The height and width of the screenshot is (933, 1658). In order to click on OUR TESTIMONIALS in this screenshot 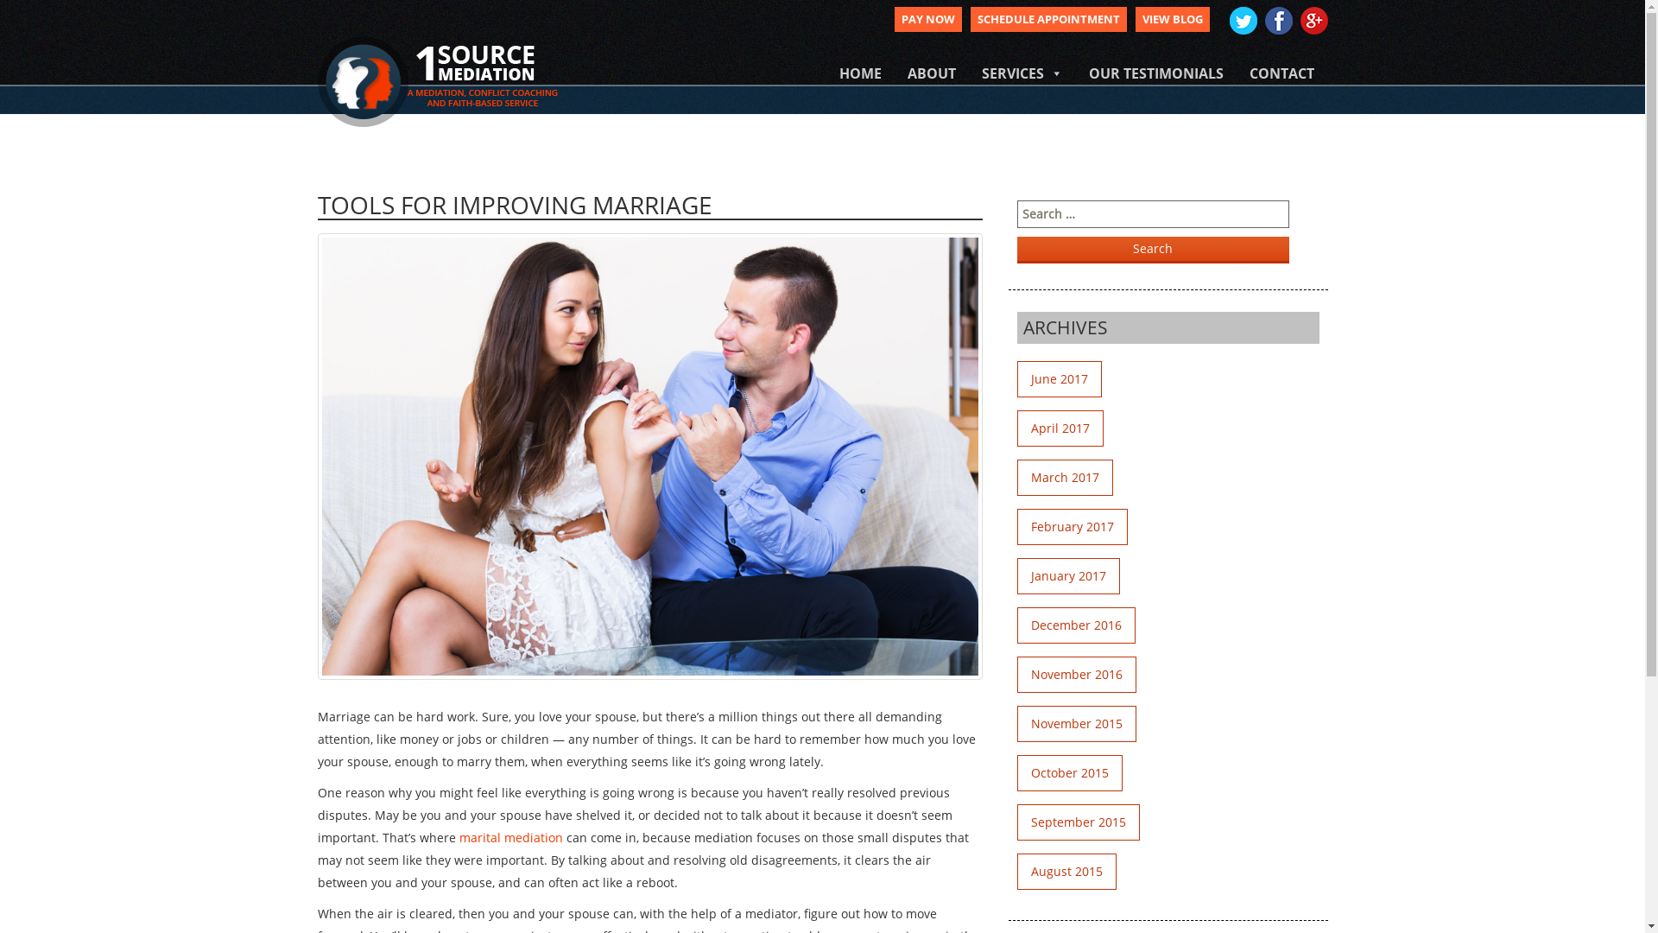, I will do `click(1156, 74)`.